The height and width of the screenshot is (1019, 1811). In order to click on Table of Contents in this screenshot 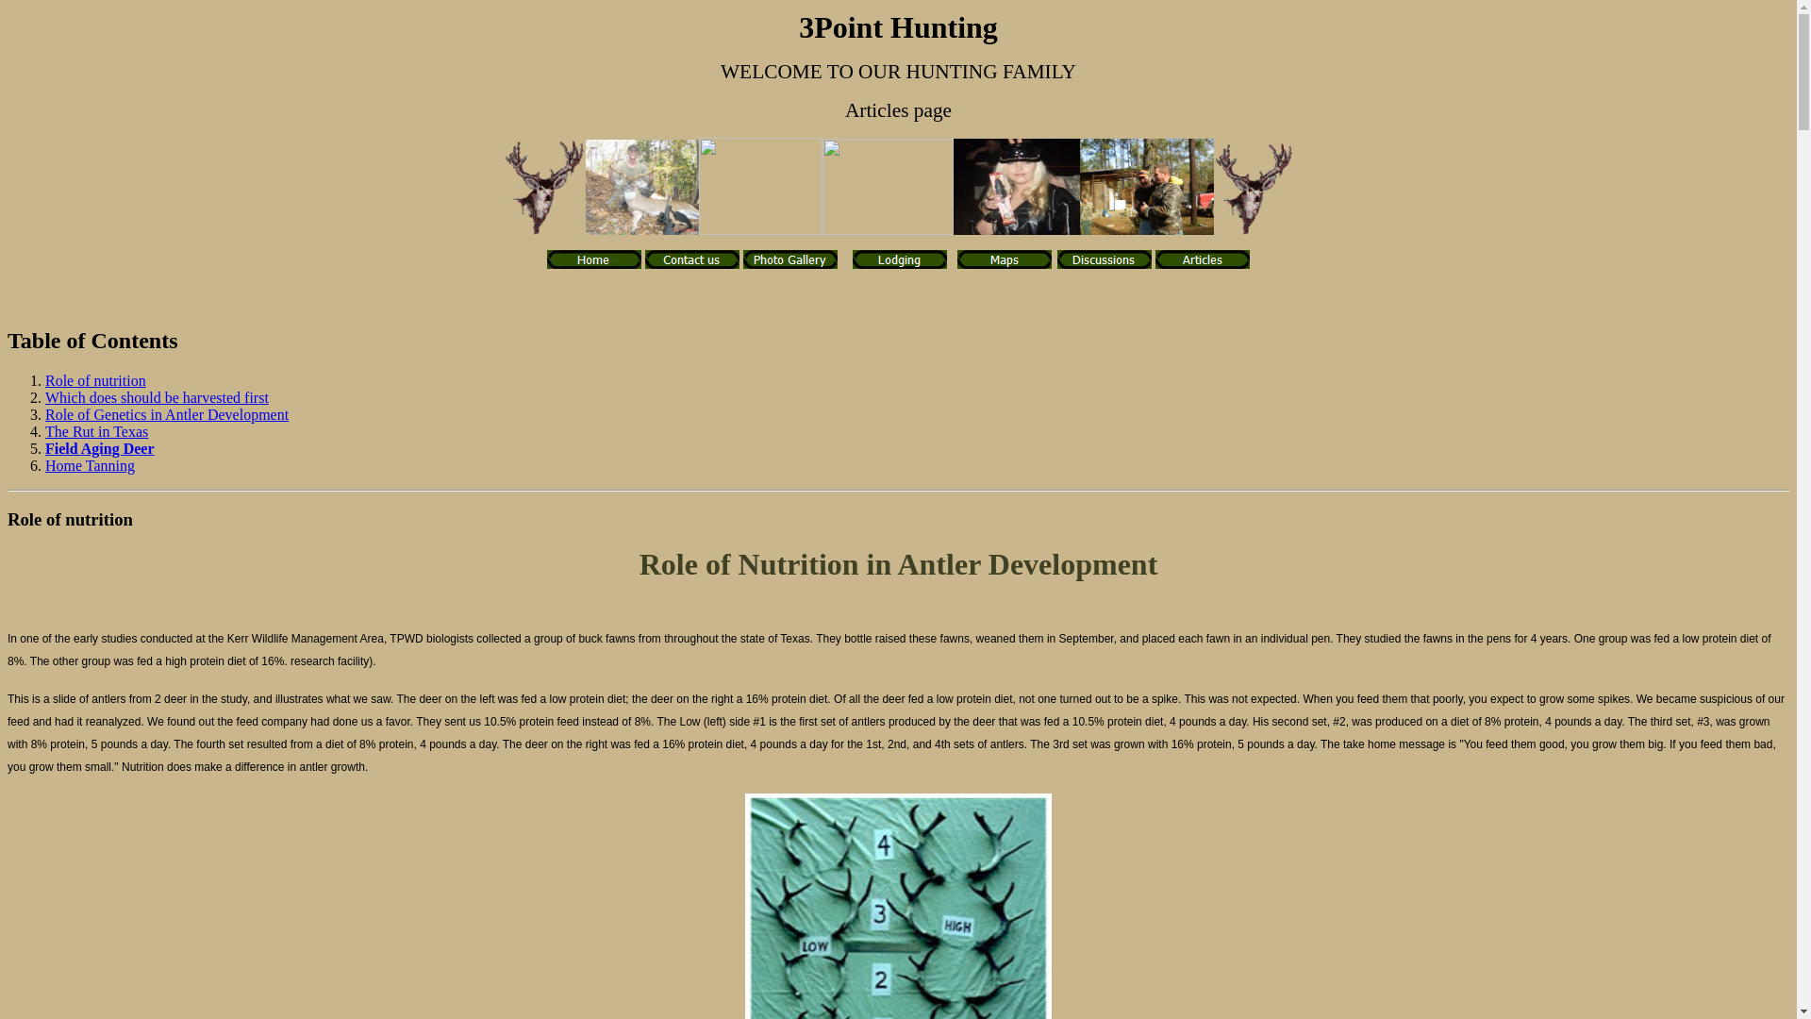, I will do `click(92, 340)`.